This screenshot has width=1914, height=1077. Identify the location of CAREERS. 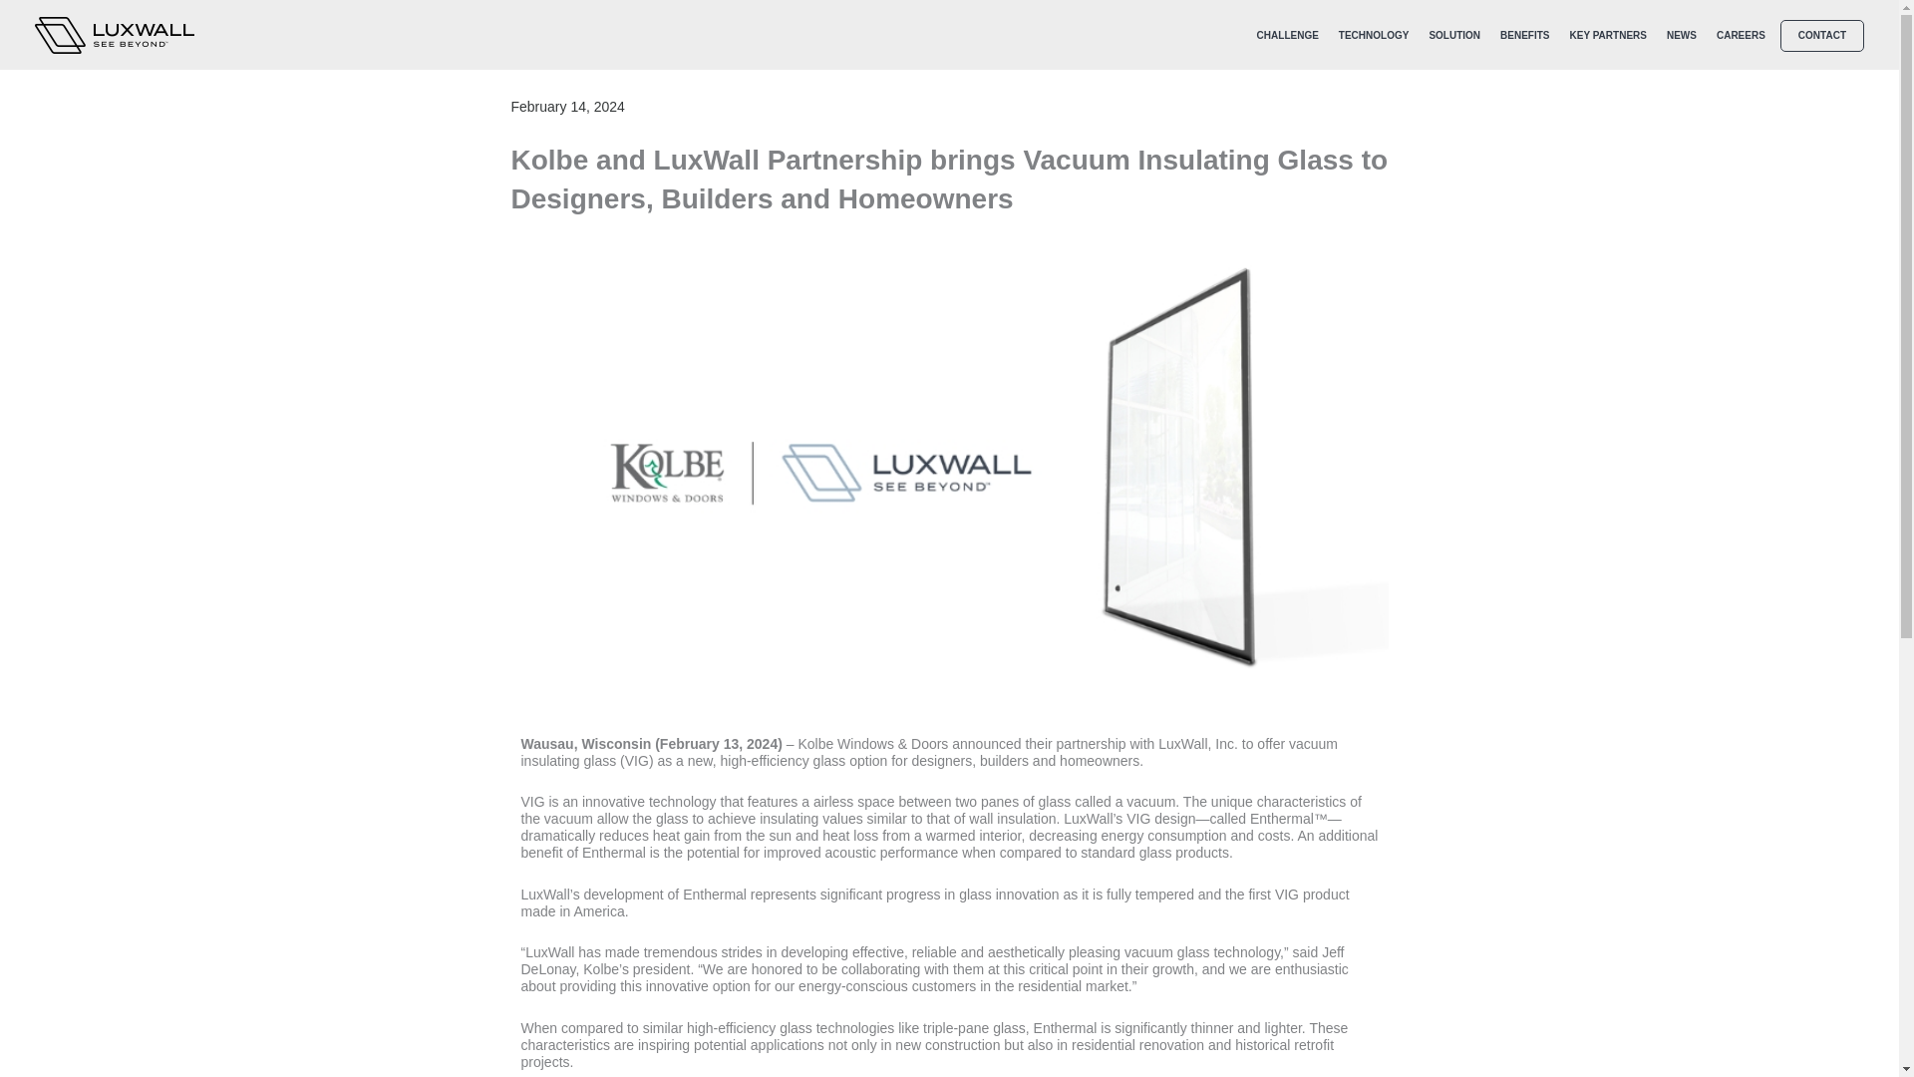
(1741, 36).